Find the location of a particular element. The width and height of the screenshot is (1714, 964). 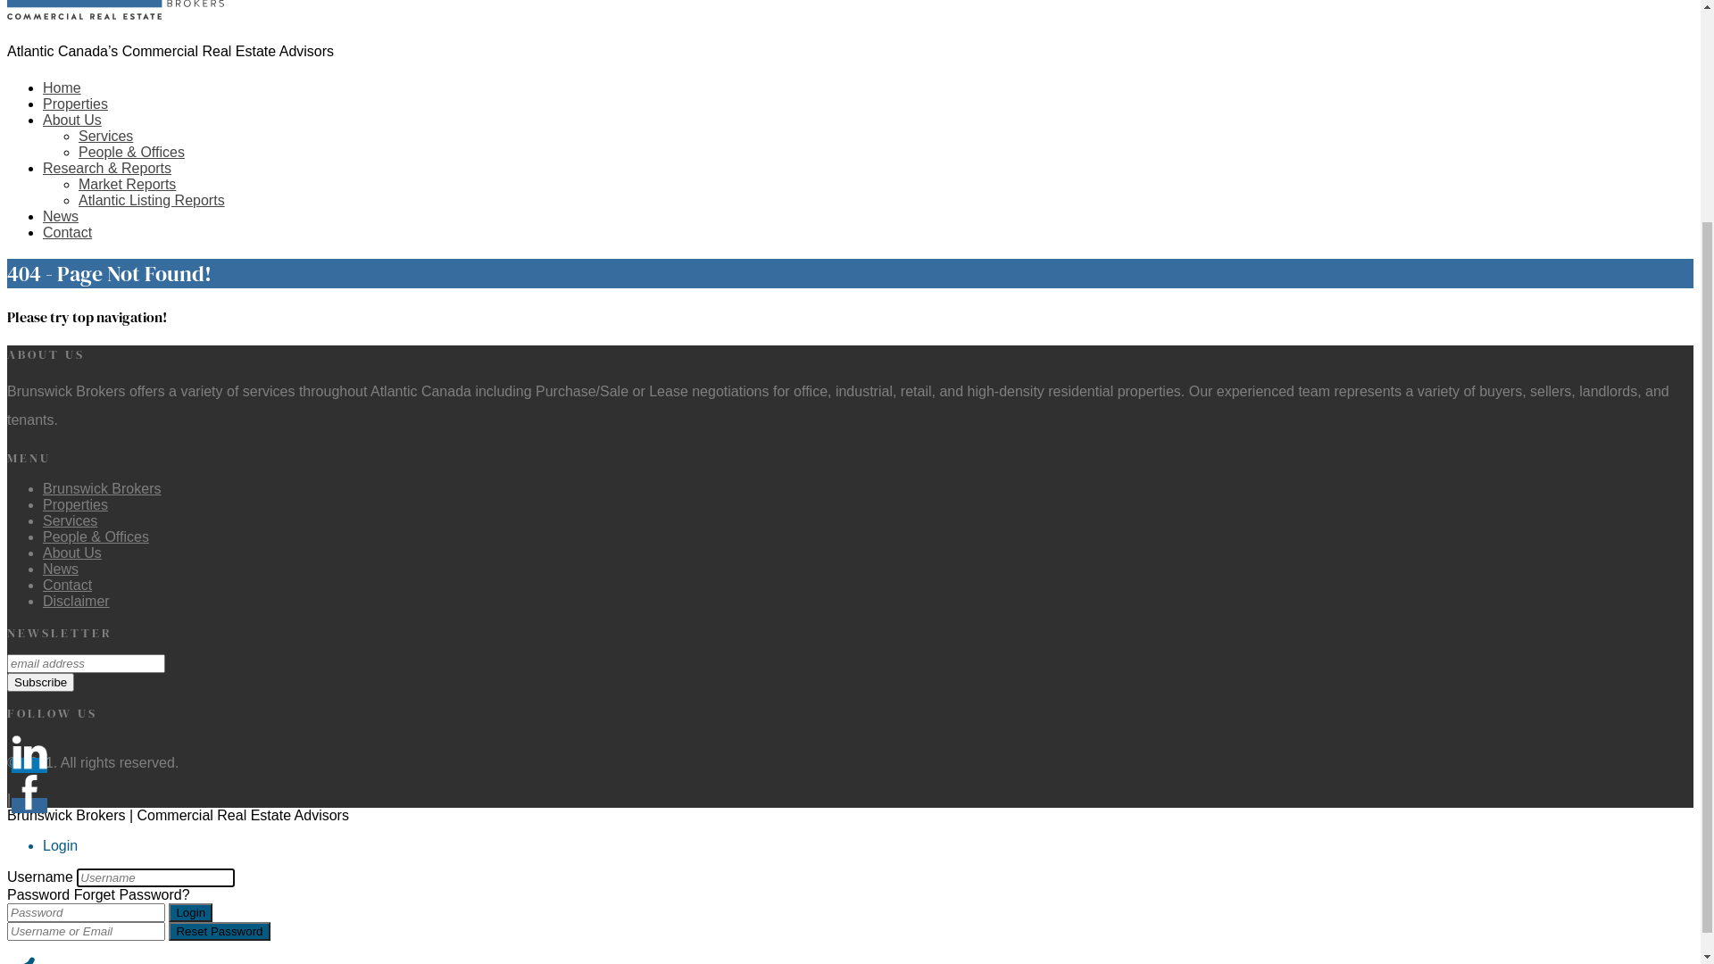

Services is located at coordinates (70, 805).